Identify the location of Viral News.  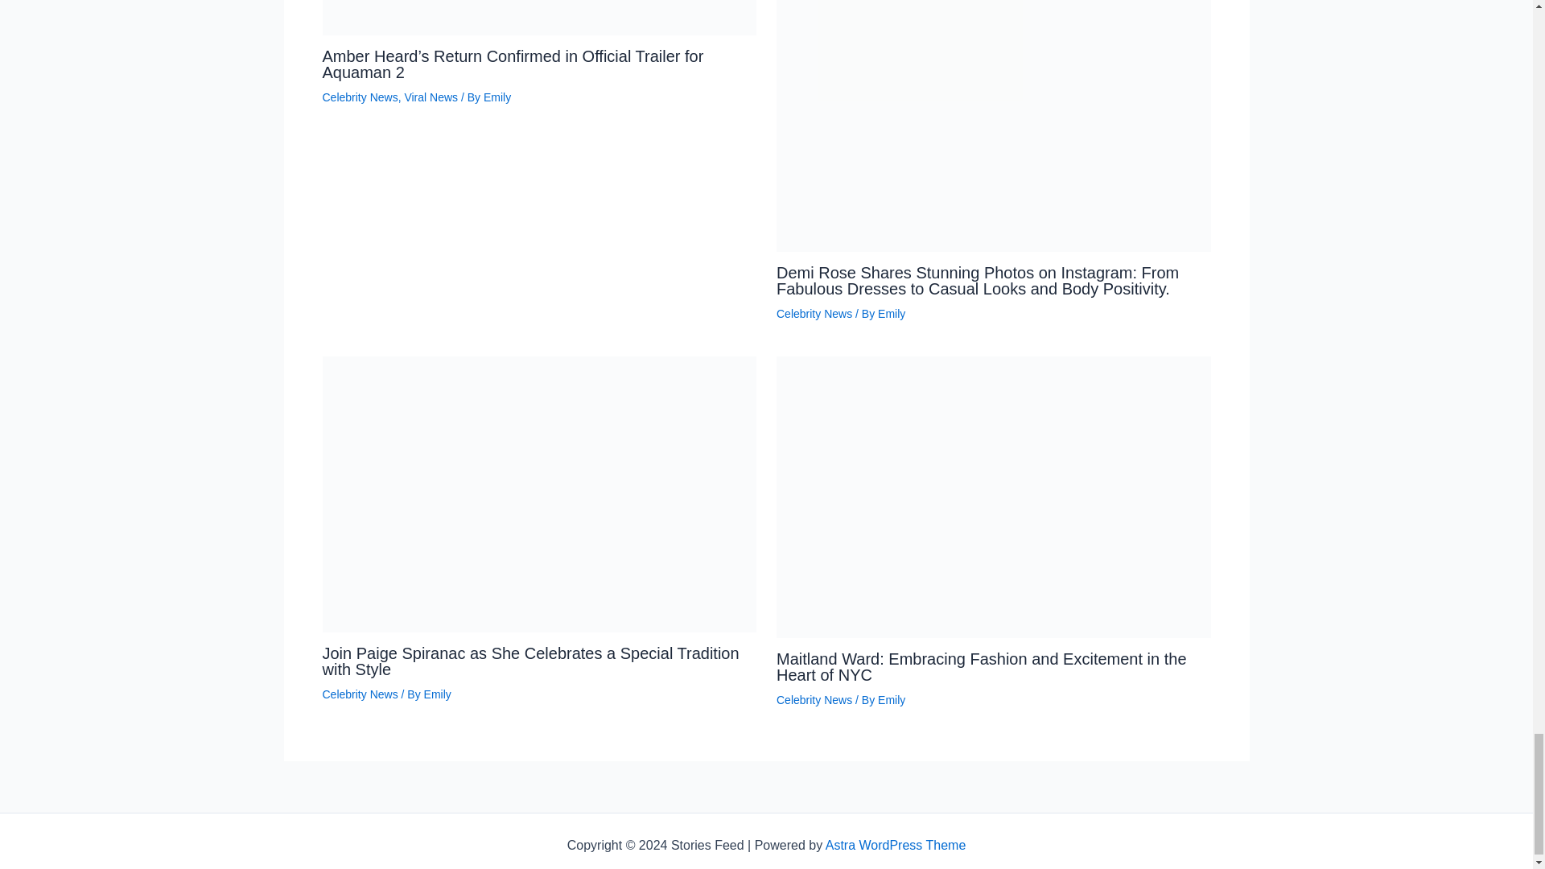
(430, 97).